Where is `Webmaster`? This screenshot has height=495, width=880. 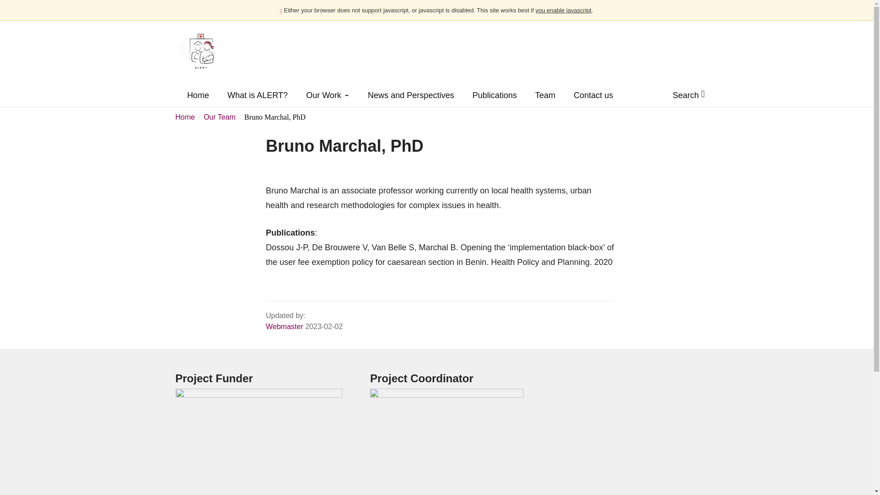 Webmaster is located at coordinates (284, 326).